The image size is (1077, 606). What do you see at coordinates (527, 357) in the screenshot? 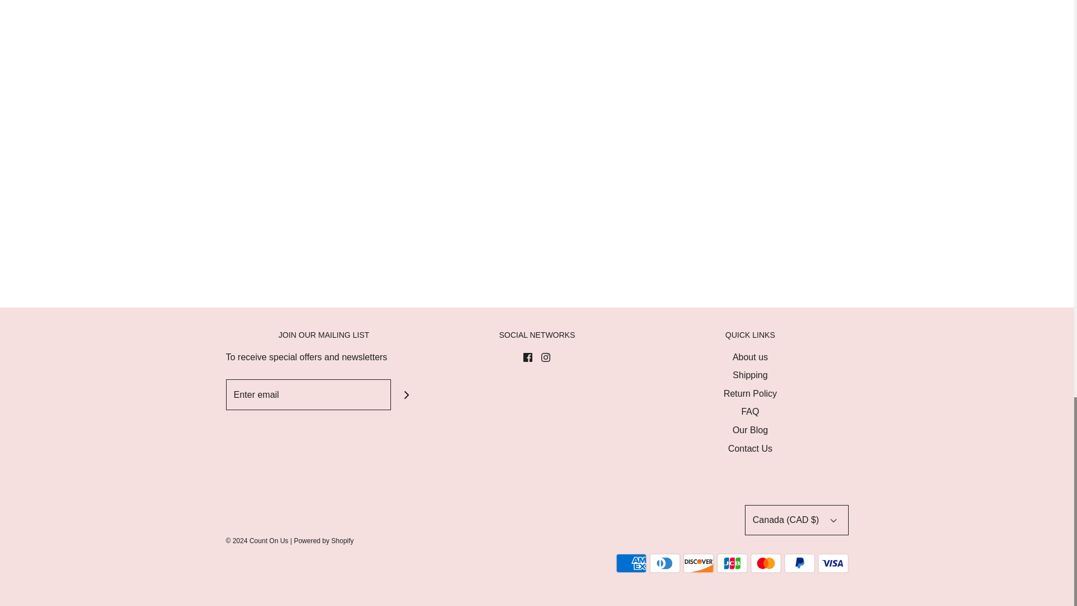
I see `Facebook icon` at bounding box center [527, 357].